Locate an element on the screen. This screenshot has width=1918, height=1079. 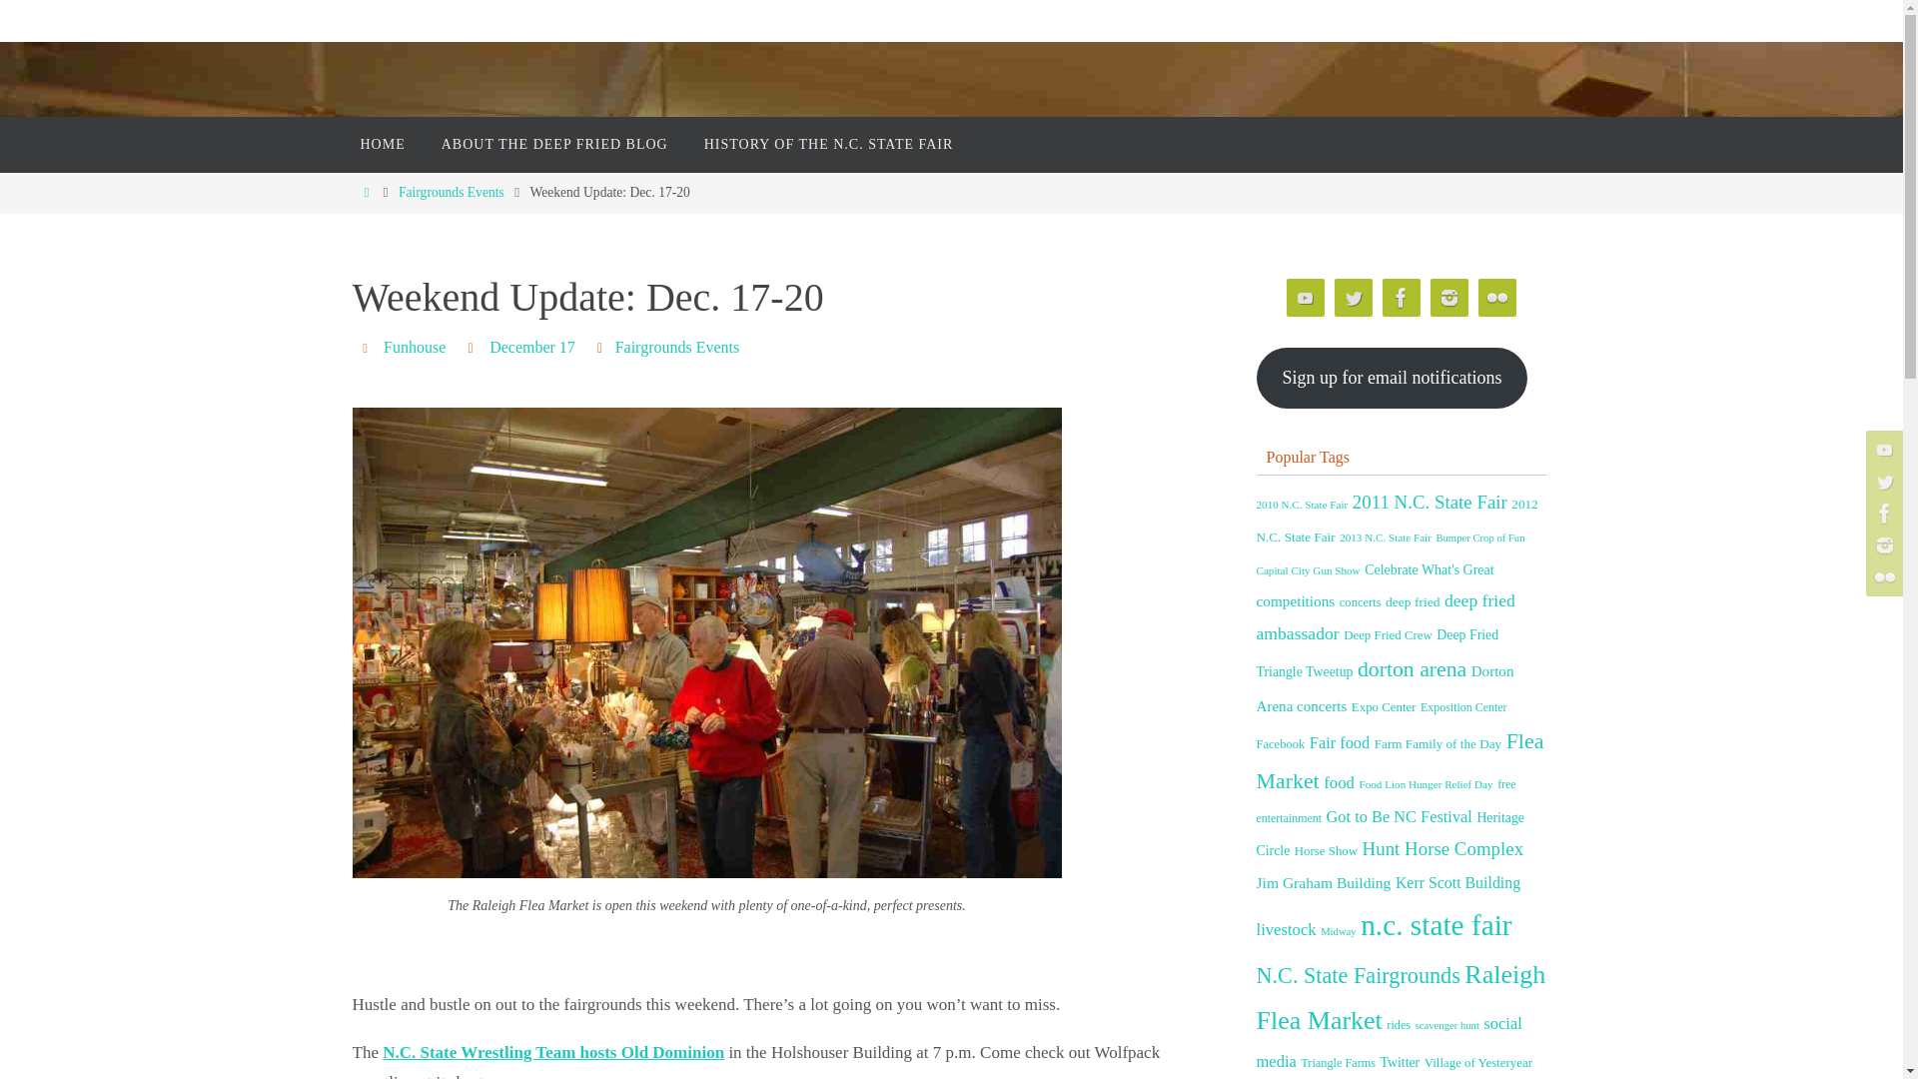
Author  is located at coordinates (368, 348).